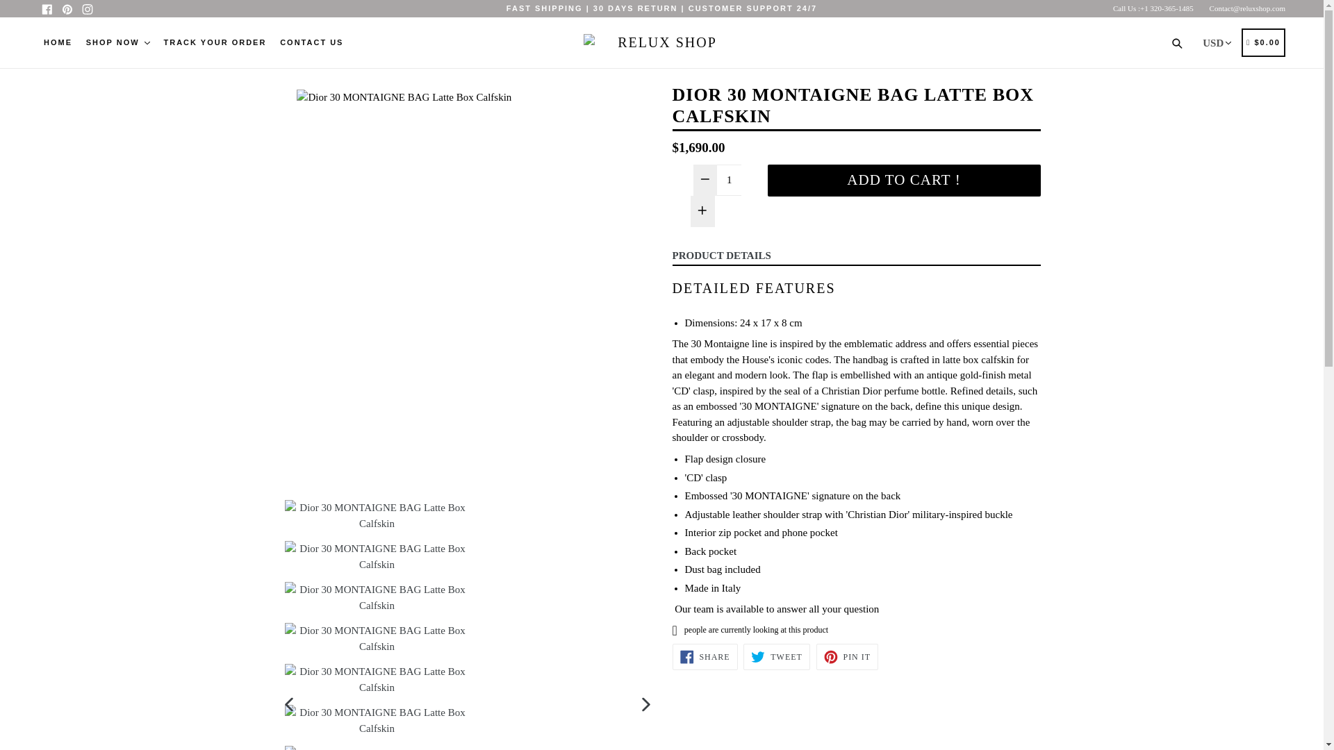  I want to click on Pin on Pinterest, so click(847, 657).